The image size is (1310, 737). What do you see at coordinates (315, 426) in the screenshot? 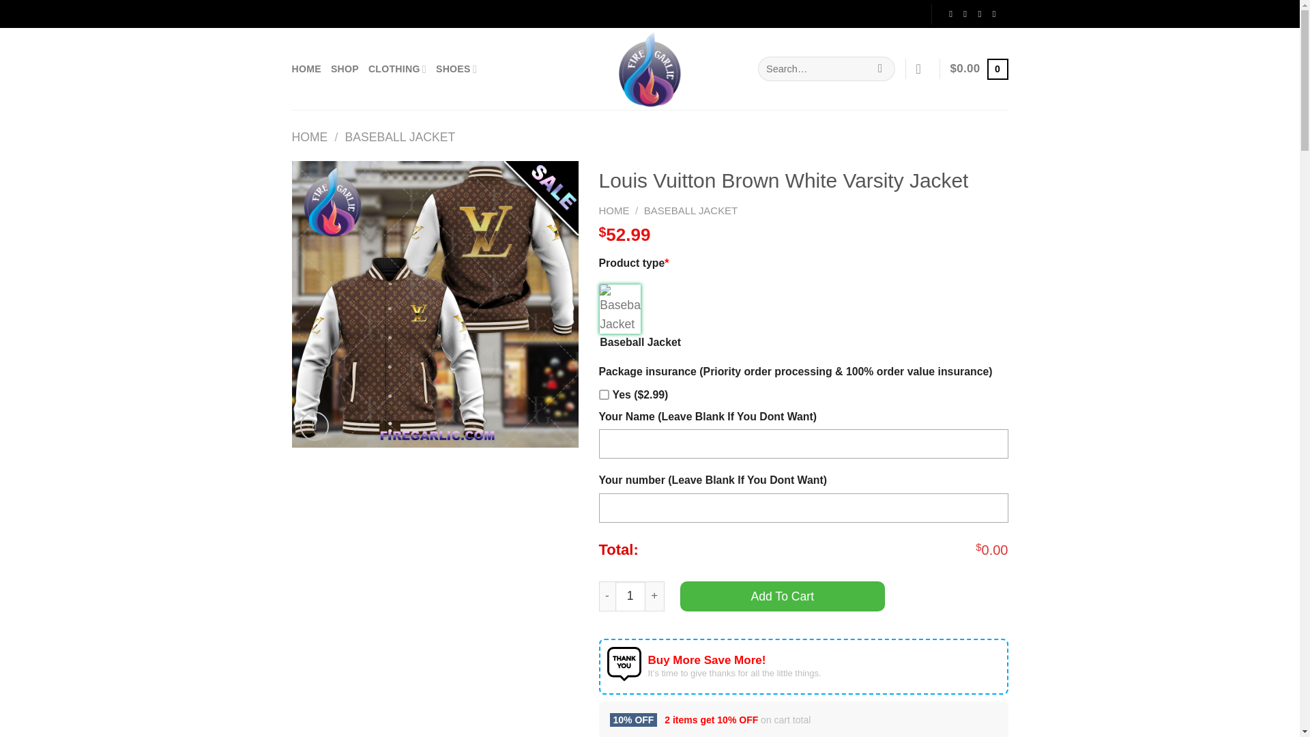
I see `Zoom` at bounding box center [315, 426].